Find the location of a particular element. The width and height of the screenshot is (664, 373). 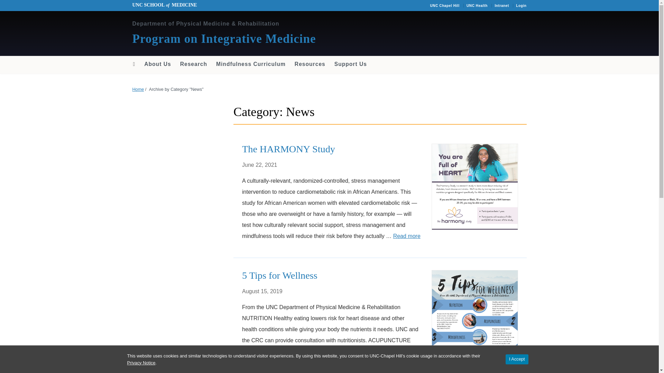

Privacy Notice is located at coordinates (141, 363).